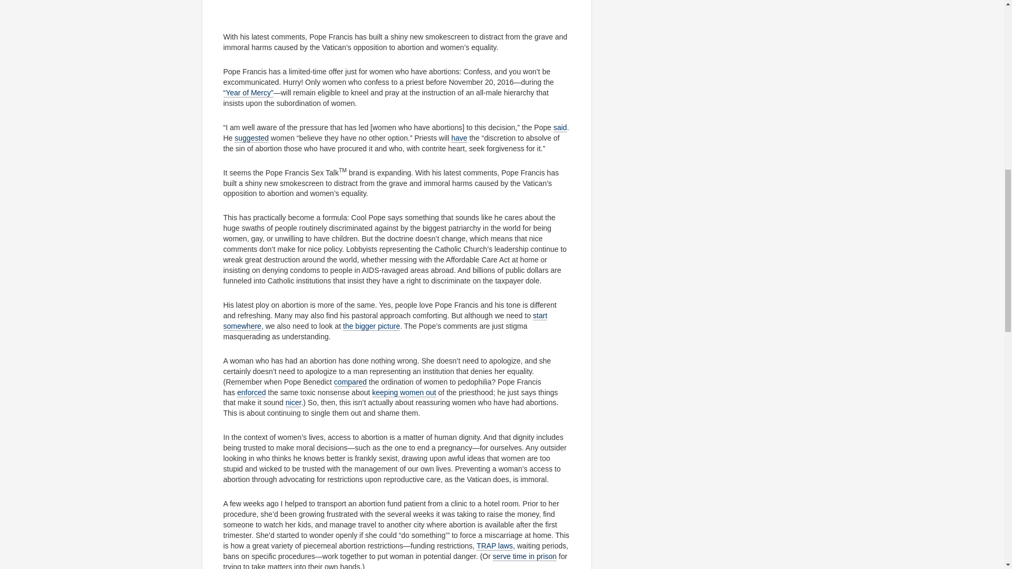  I want to click on the bigger picture, so click(371, 326).